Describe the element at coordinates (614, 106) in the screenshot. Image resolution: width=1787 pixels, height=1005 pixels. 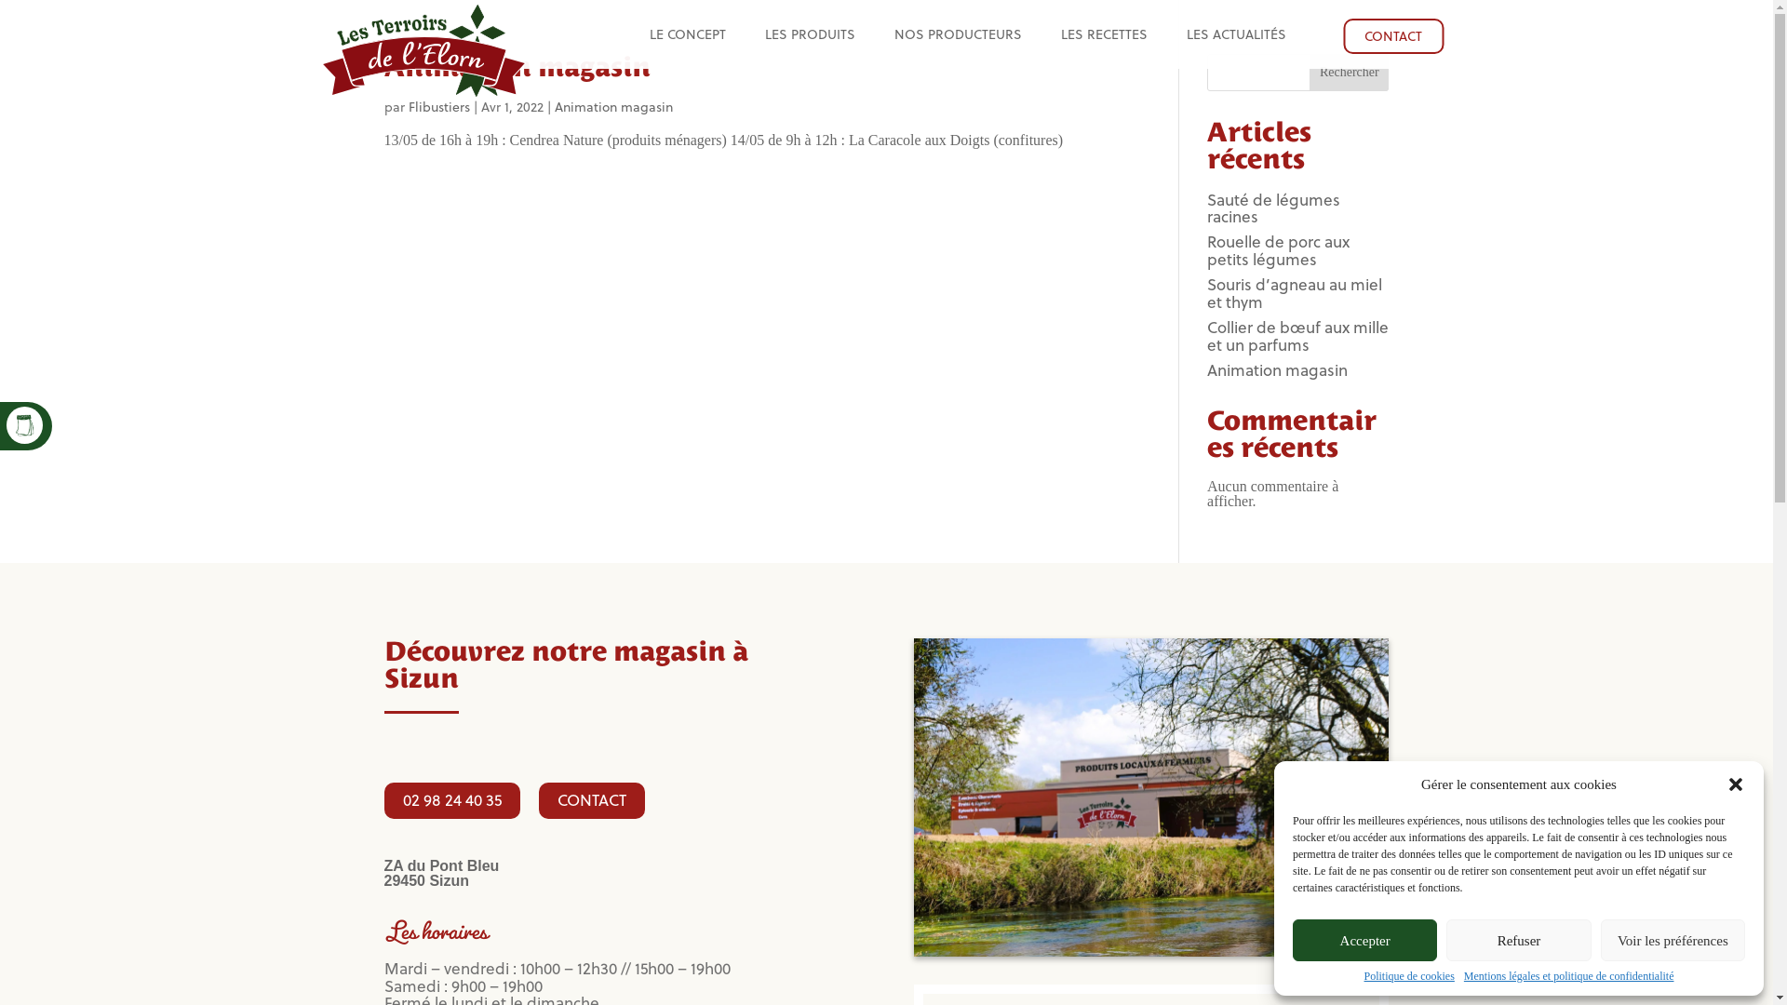
I see `Animation magasin` at that location.